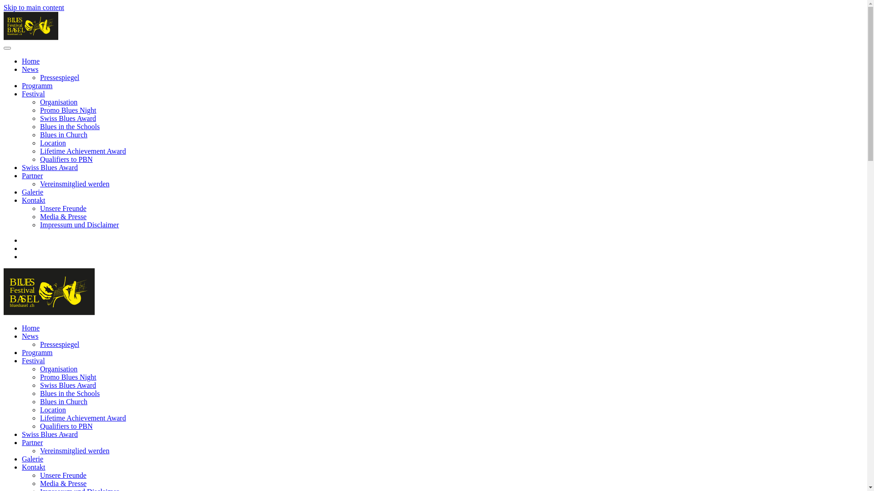  Describe the element at coordinates (33, 192) in the screenshot. I see `Galerie` at that location.